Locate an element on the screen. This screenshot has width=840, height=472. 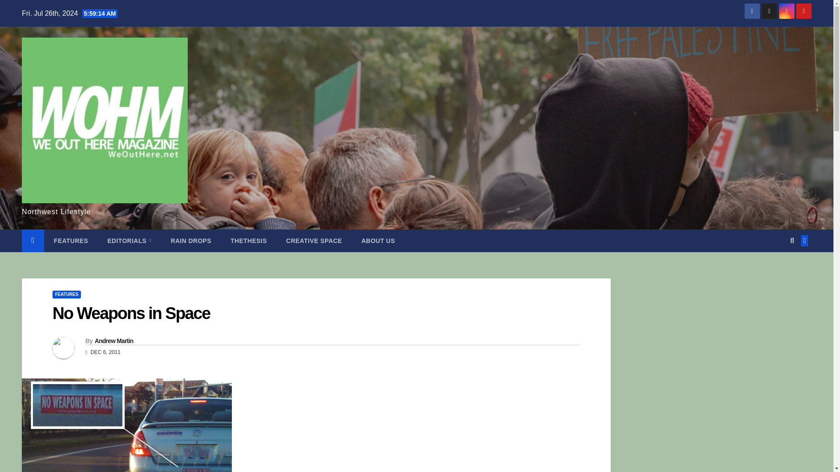
ABOUT US is located at coordinates (378, 240).